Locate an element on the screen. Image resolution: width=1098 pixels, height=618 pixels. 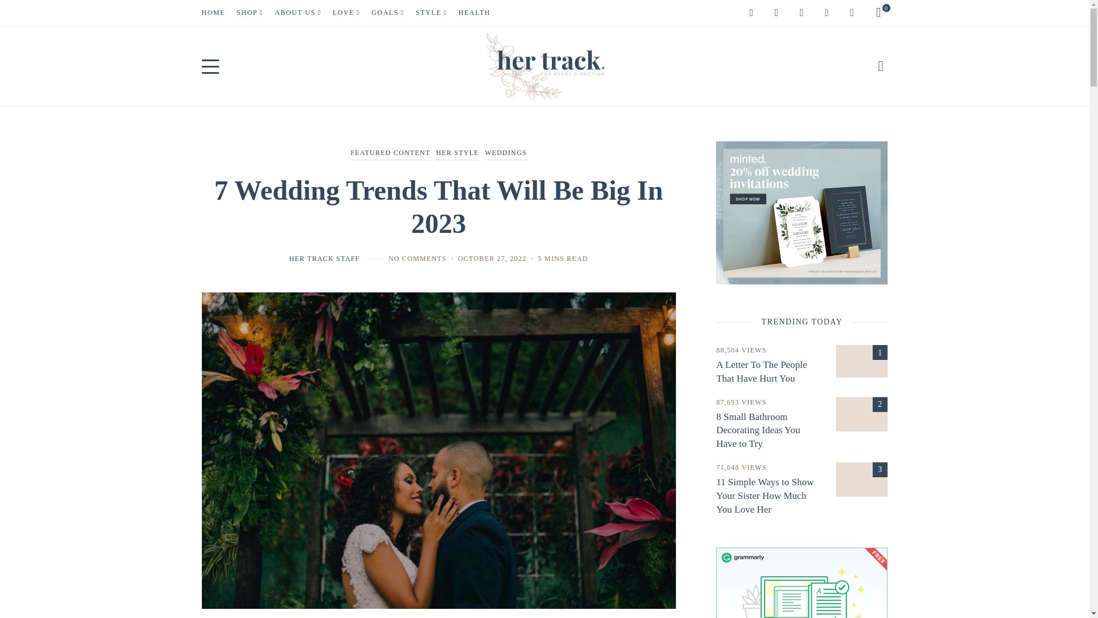
Twitter is located at coordinates (827, 13).